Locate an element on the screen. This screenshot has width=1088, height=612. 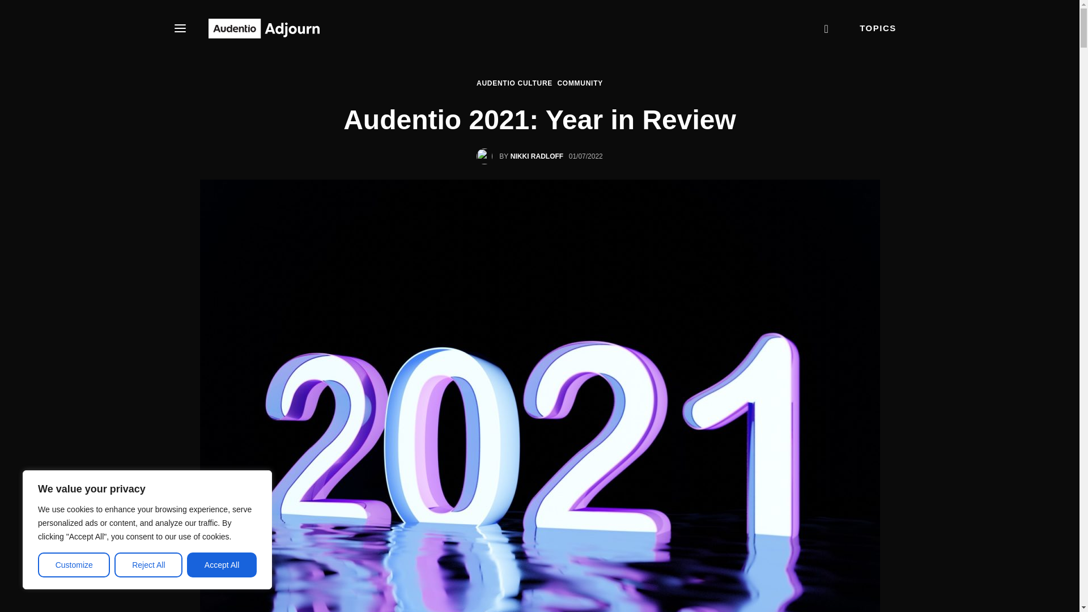
Reject All is located at coordinates (148, 565).